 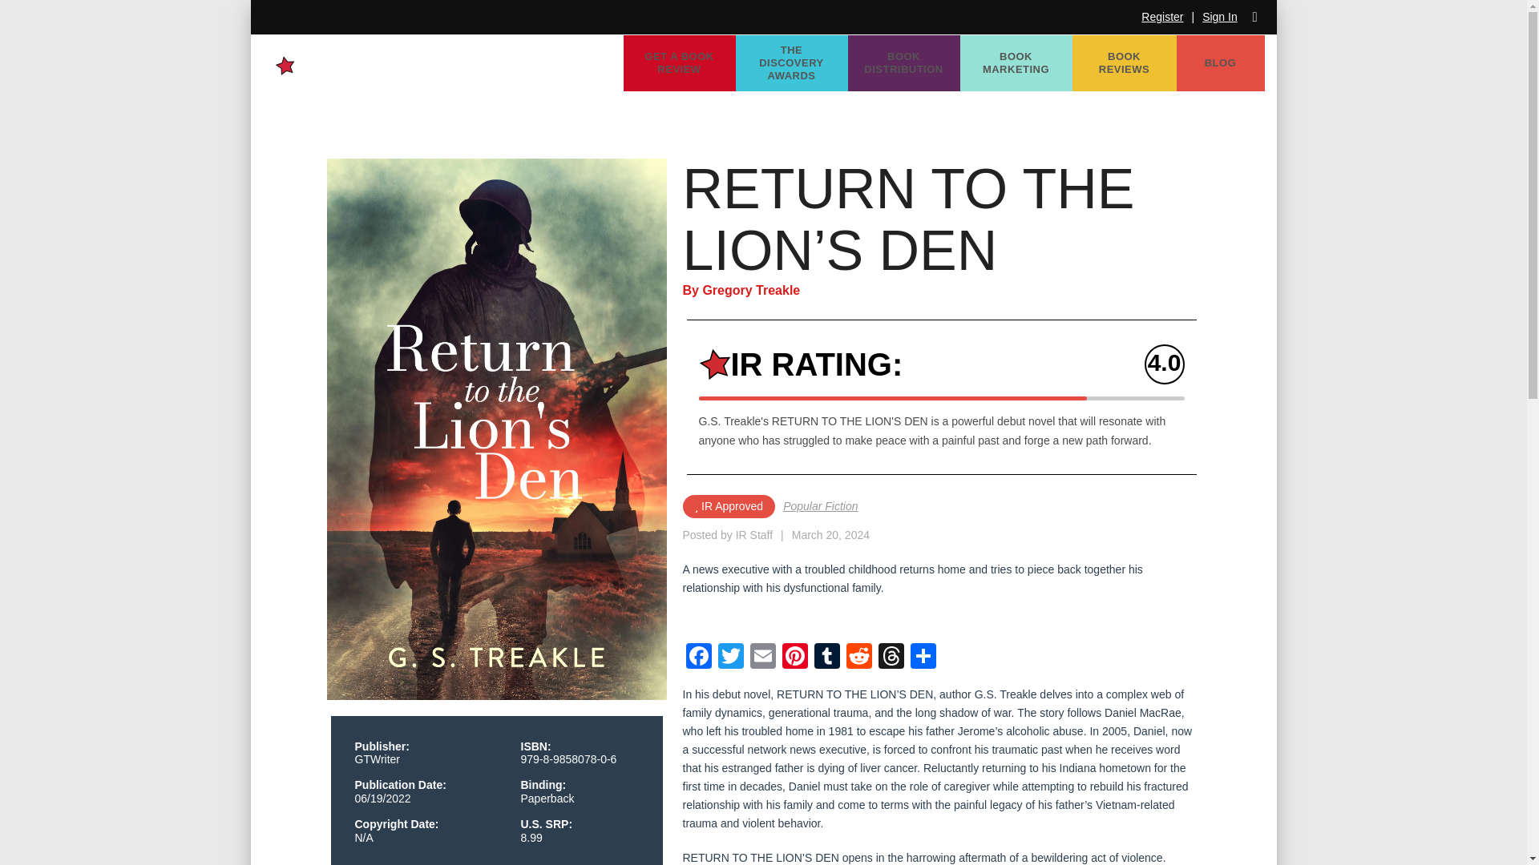 I want to click on THE DISCOVERY AWARDS, so click(x=791, y=63).